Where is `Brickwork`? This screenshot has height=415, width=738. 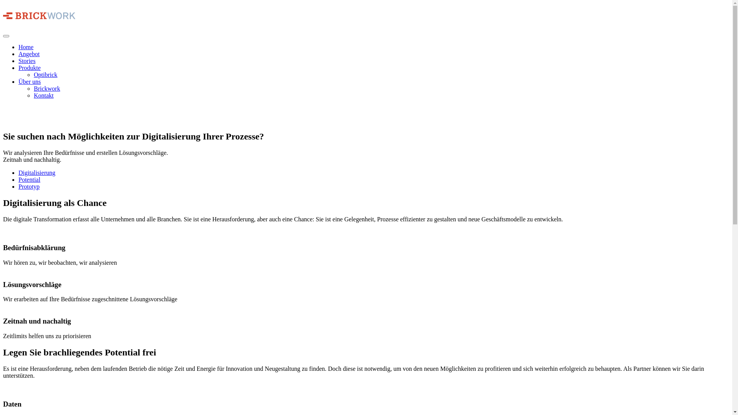
Brickwork is located at coordinates (47, 88).